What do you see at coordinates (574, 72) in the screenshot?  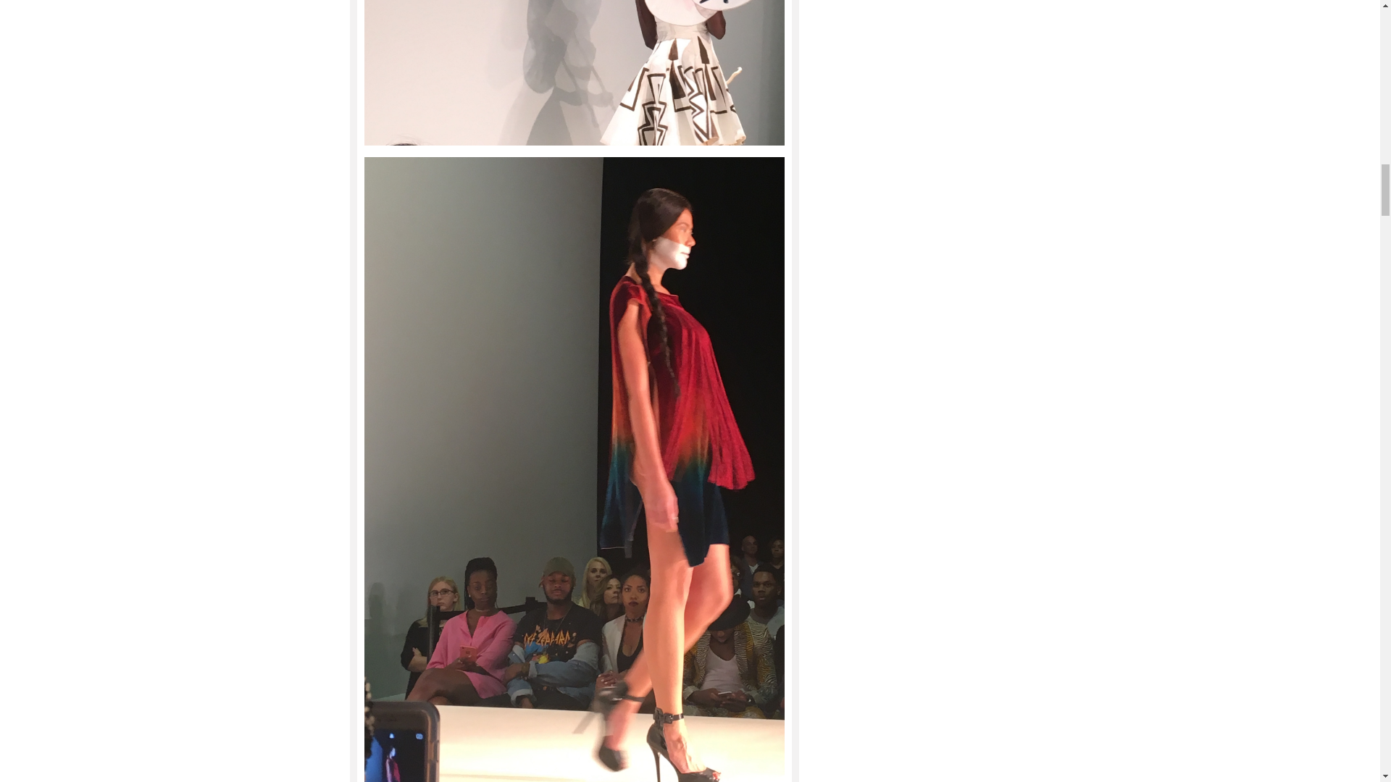 I see `1-patricia-michaels-style-fashion-week-hand-print-fan` at bounding box center [574, 72].